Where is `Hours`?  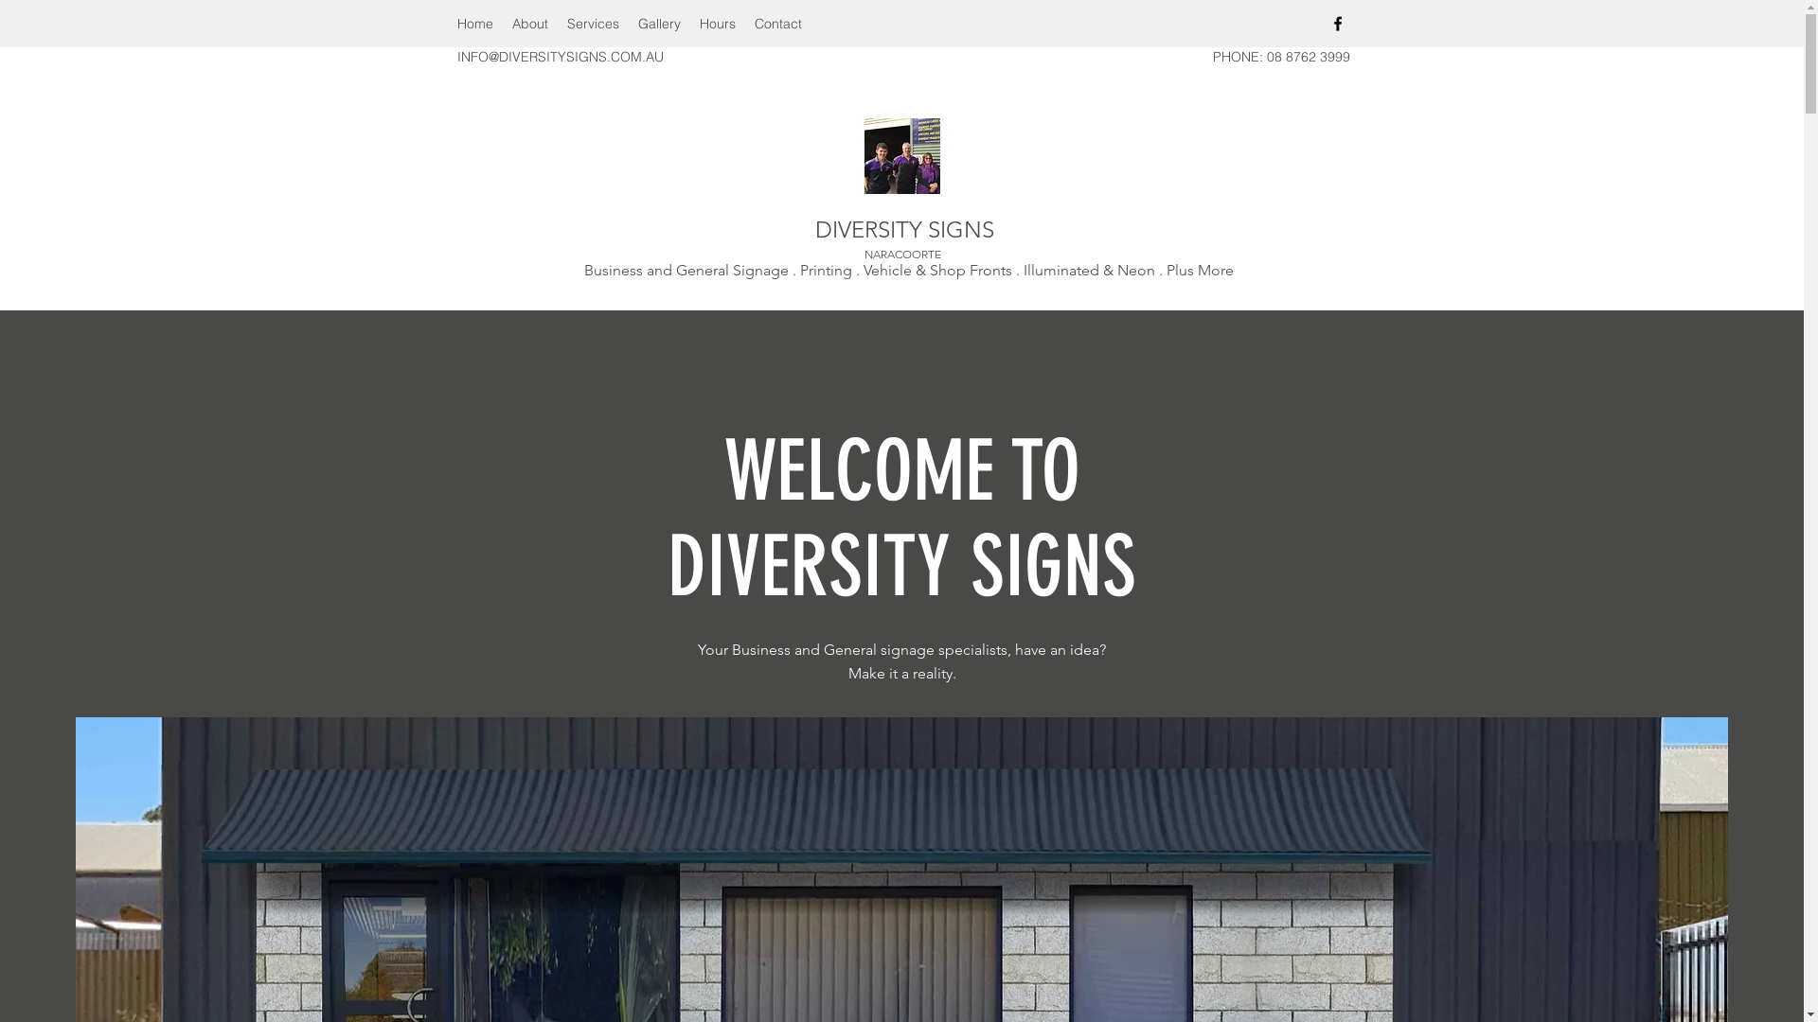
Hours is located at coordinates (717, 24).